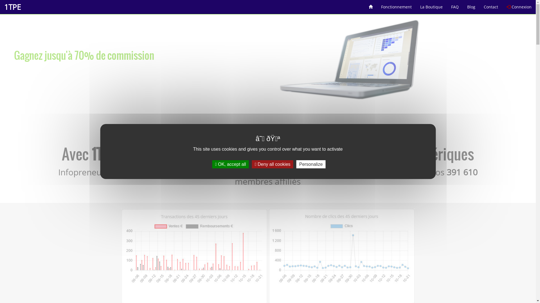 This screenshot has width=540, height=303. I want to click on Contact, so click(491, 5).